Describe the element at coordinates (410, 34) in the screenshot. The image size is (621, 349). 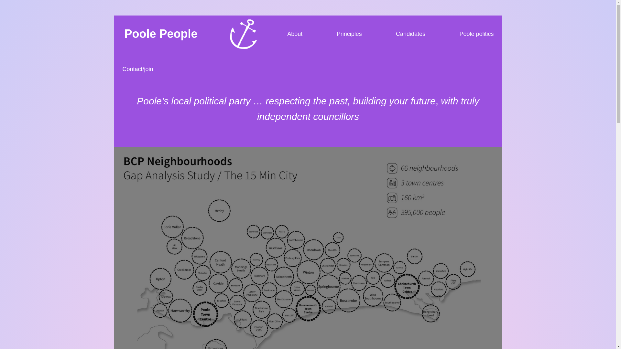
I see `Candidates` at that location.